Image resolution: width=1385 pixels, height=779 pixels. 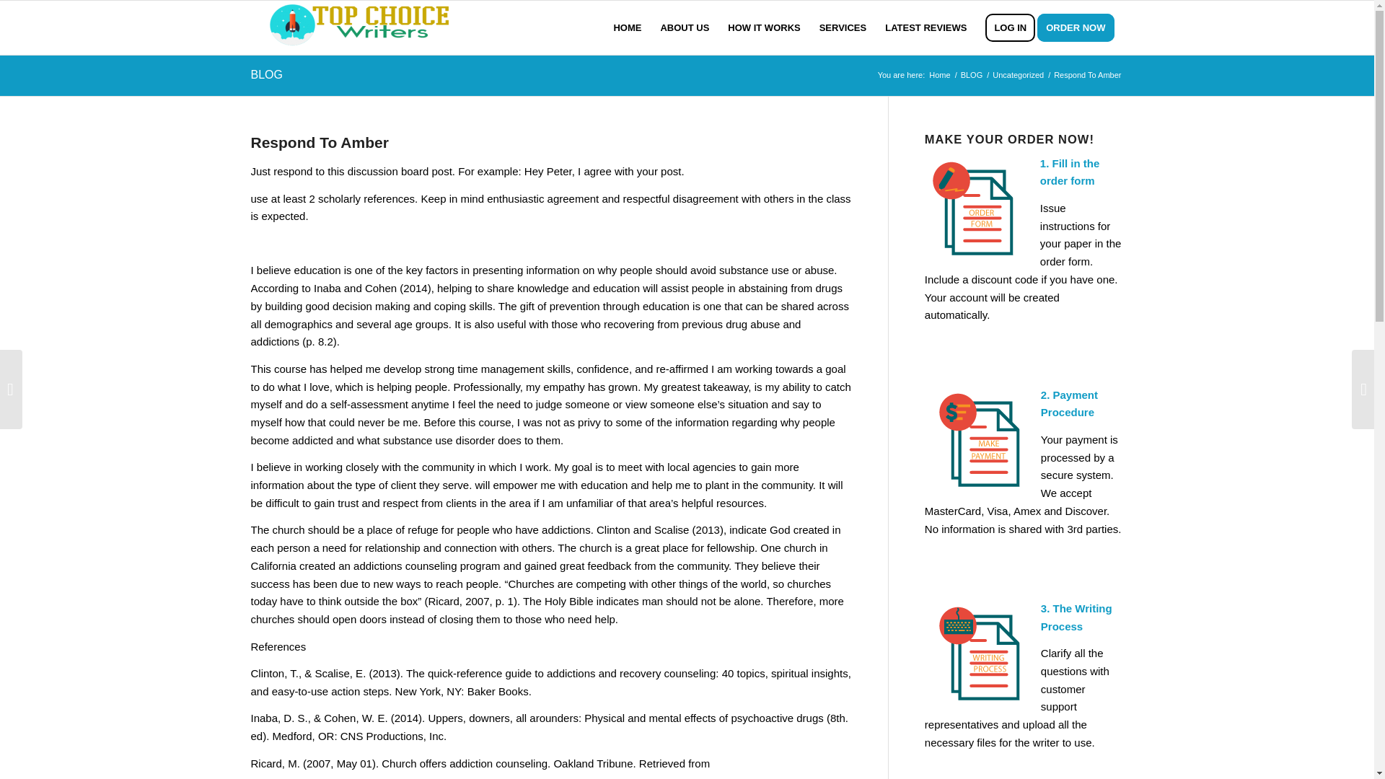 What do you see at coordinates (939, 75) in the screenshot?
I see `topchoicewriters.com` at bounding box center [939, 75].